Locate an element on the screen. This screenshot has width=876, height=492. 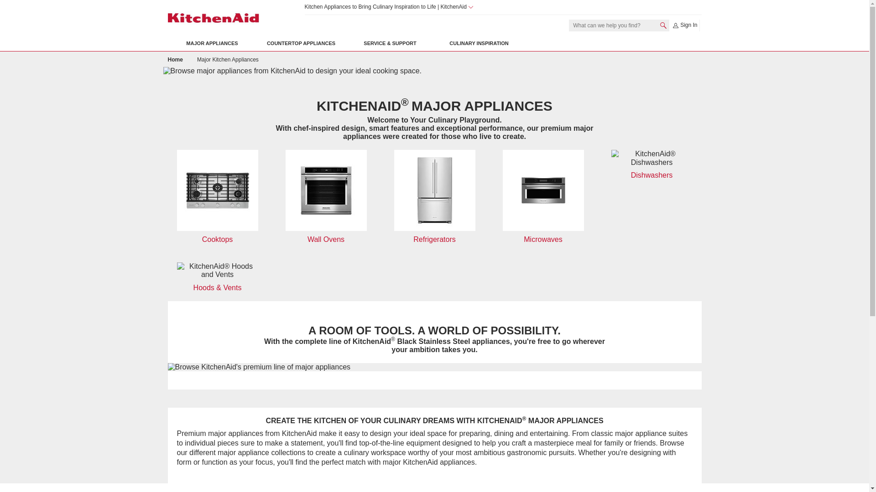
COUNTERTOP APPLIANCES is located at coordinates (301, 43).